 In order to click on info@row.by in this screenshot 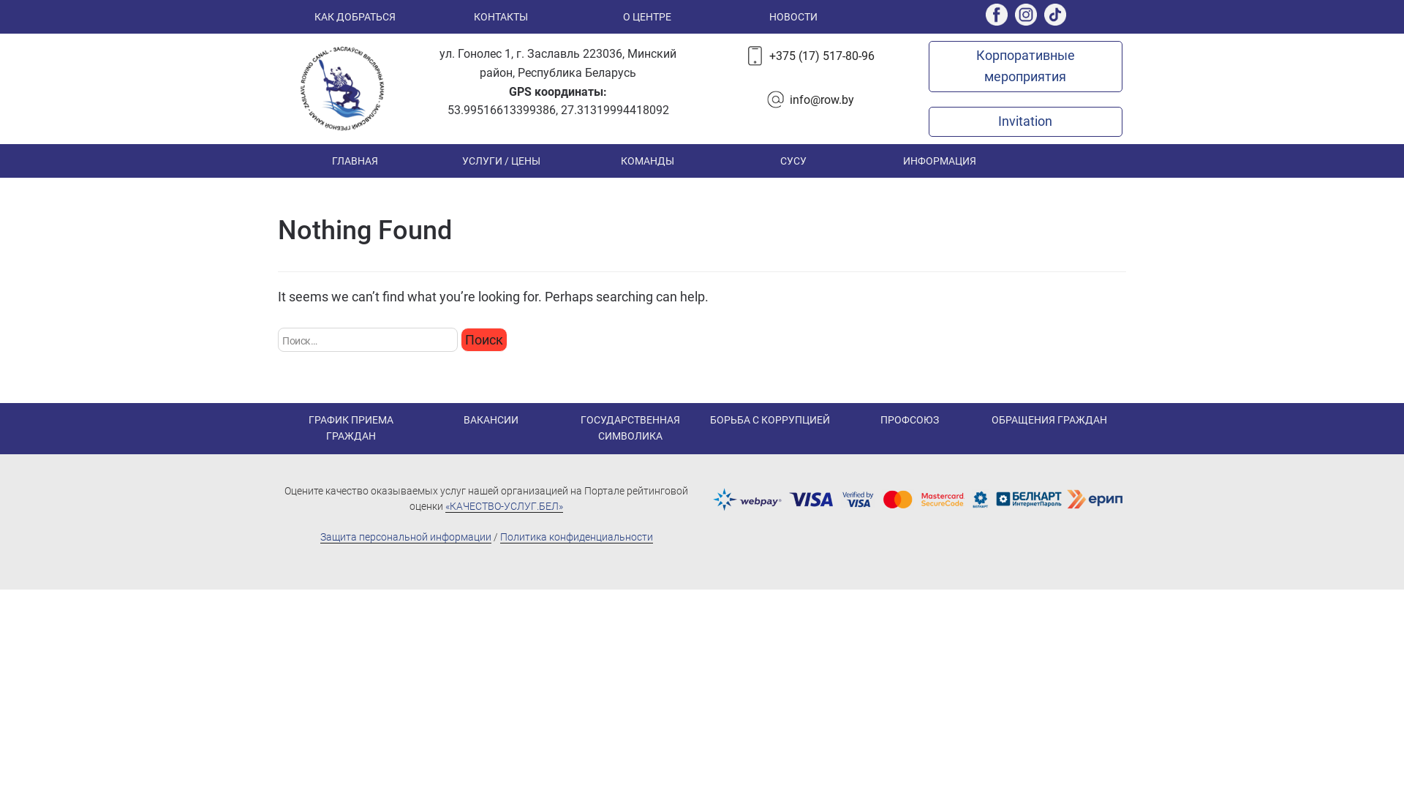, I will do `click(822, 101)`.